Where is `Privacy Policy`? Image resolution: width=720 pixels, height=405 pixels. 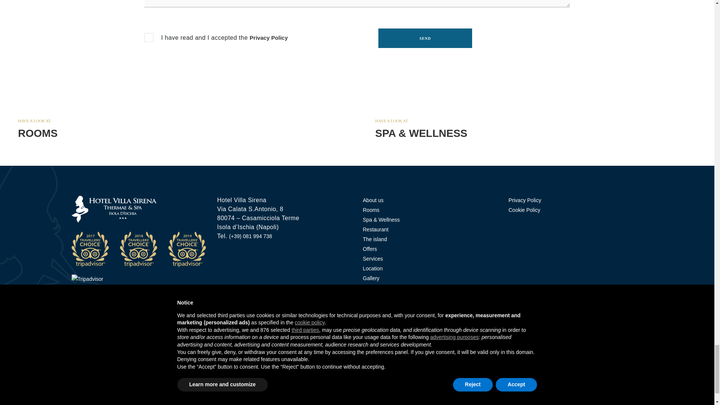
Privacy Policy is located at coordinates (269, 37).